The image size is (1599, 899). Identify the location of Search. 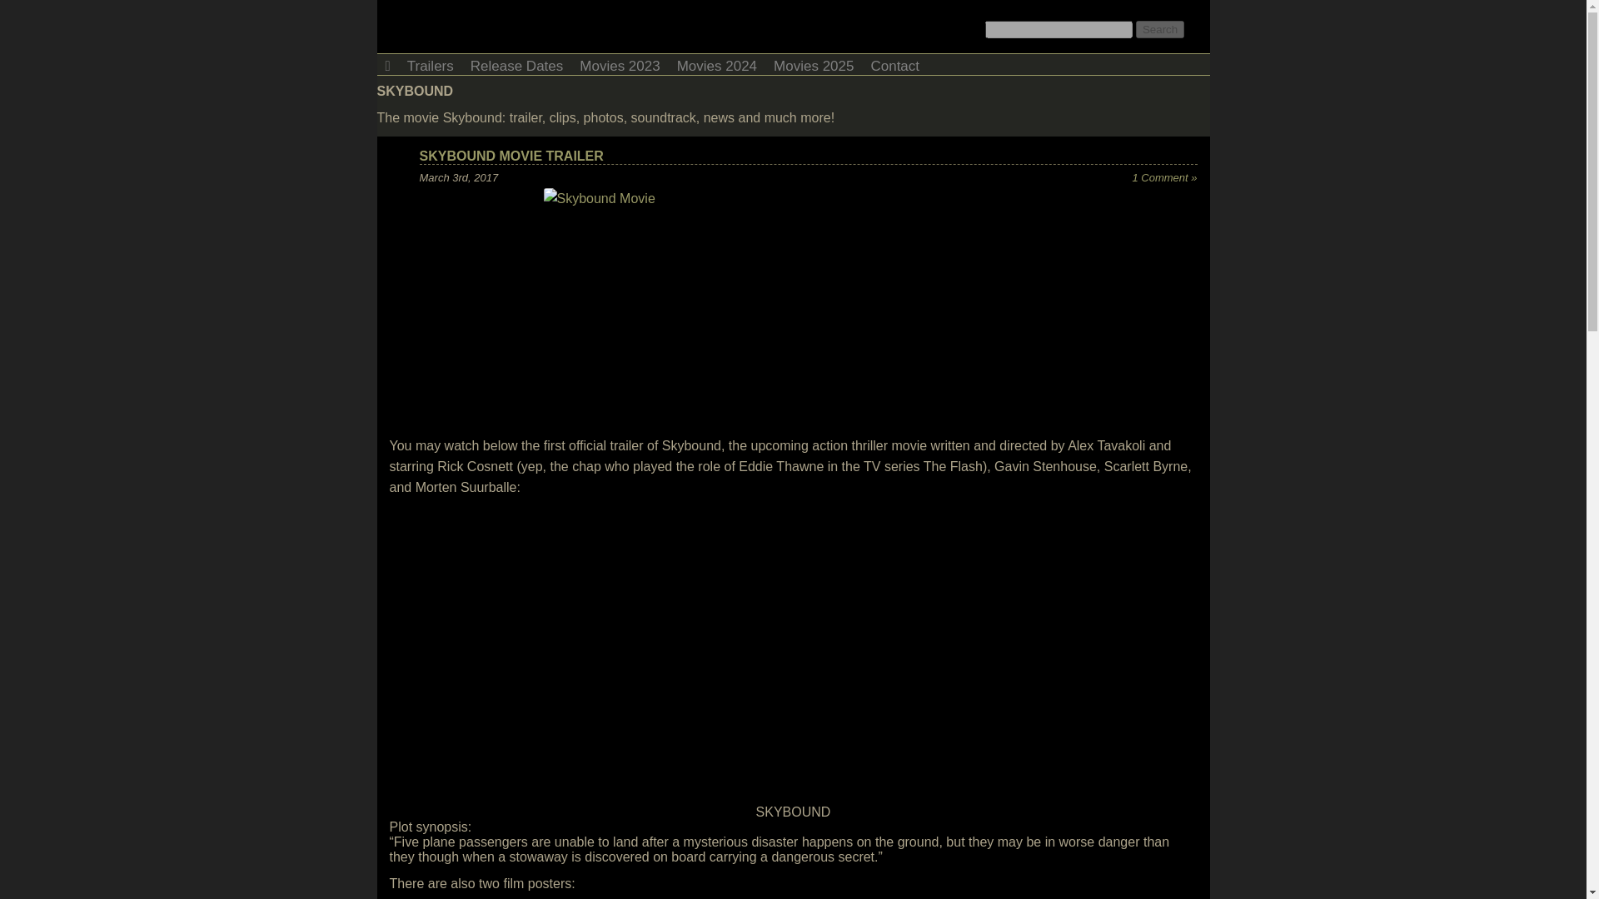
(1159, 29).